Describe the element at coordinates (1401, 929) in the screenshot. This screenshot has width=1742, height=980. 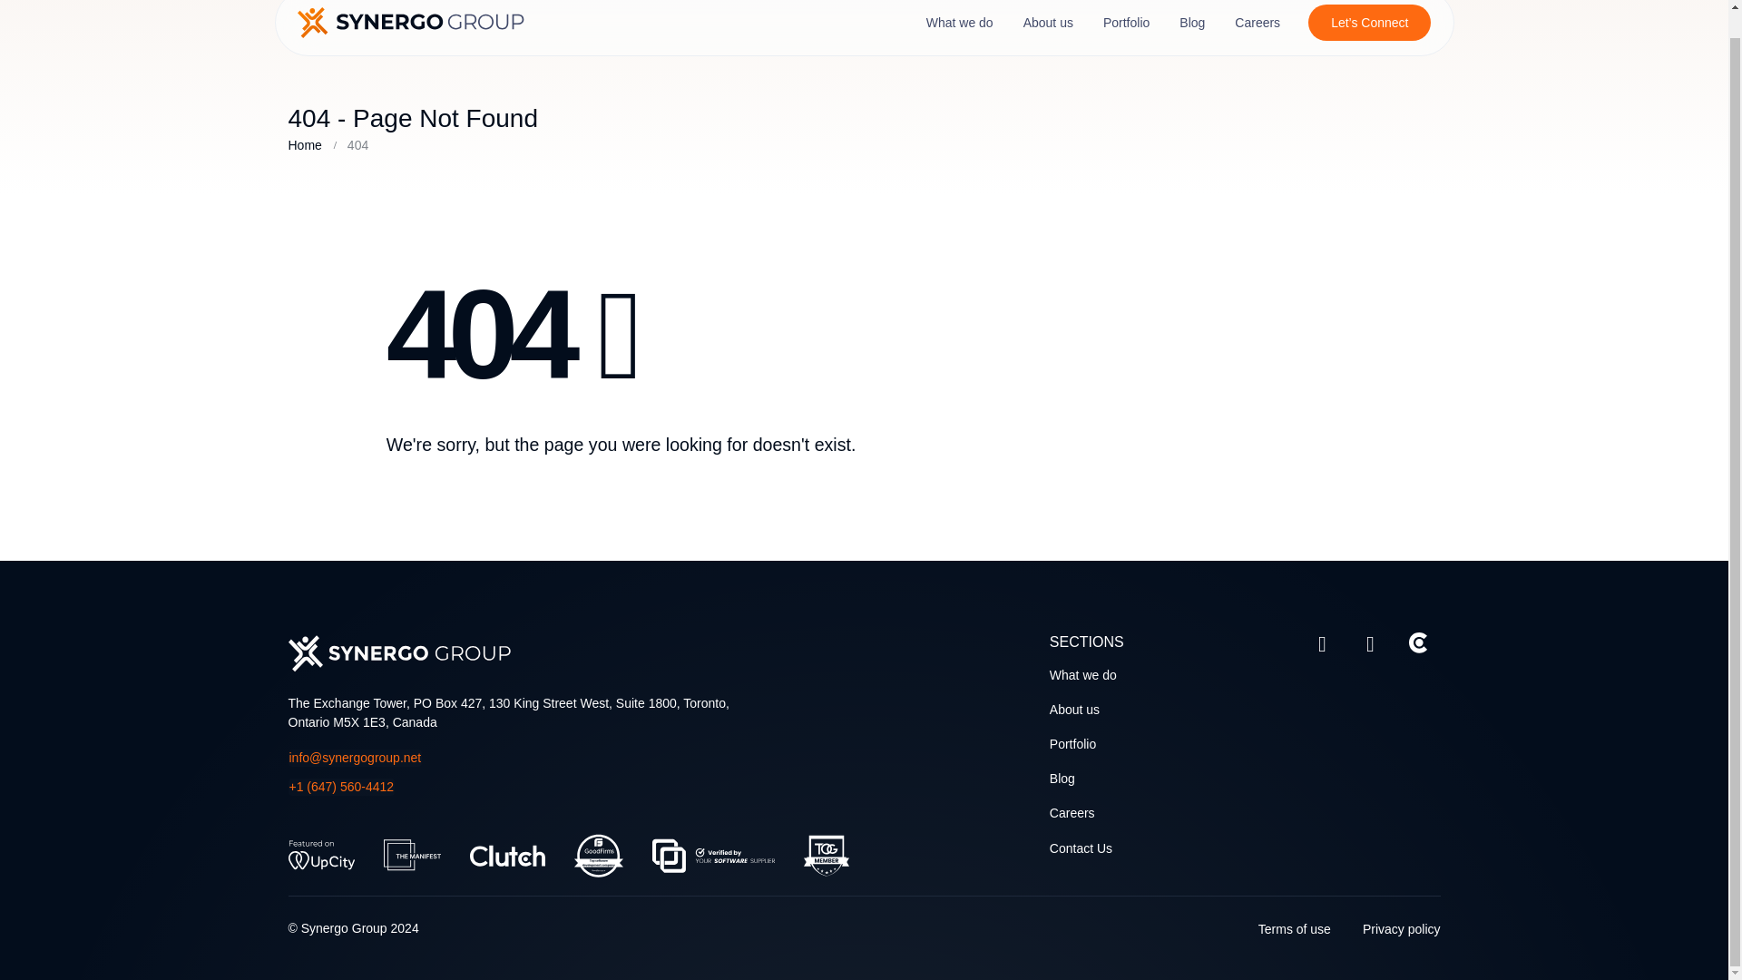
I see `Privacy policy` at that location.